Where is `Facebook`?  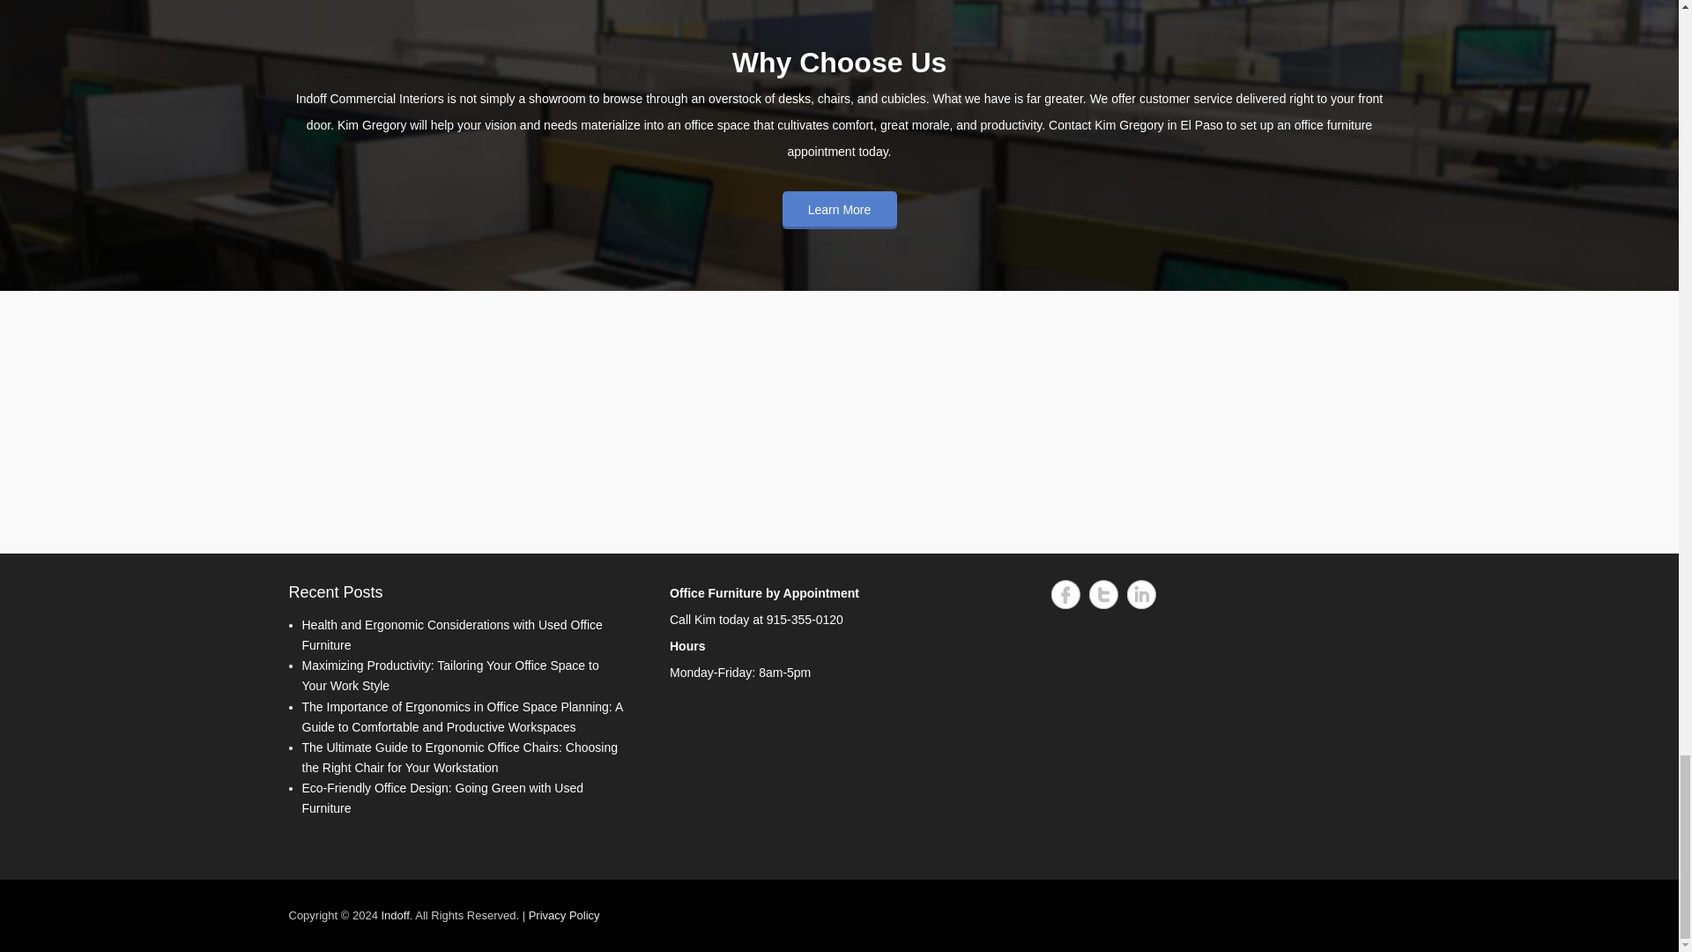
Facebook is located at coordinates (1065, 594).